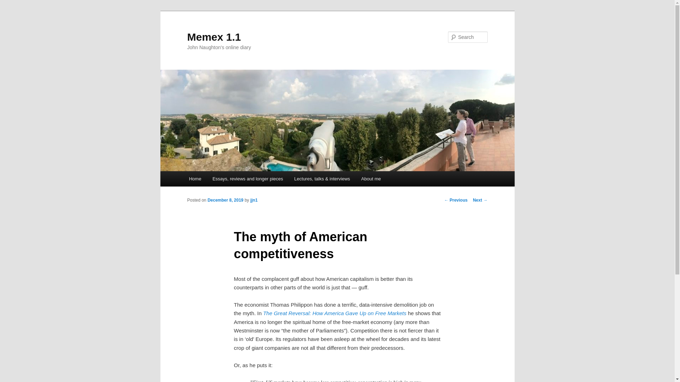 The width and height of the screenshot is (680, 382). I want to click on December 8, 2019, so click(225, 200).